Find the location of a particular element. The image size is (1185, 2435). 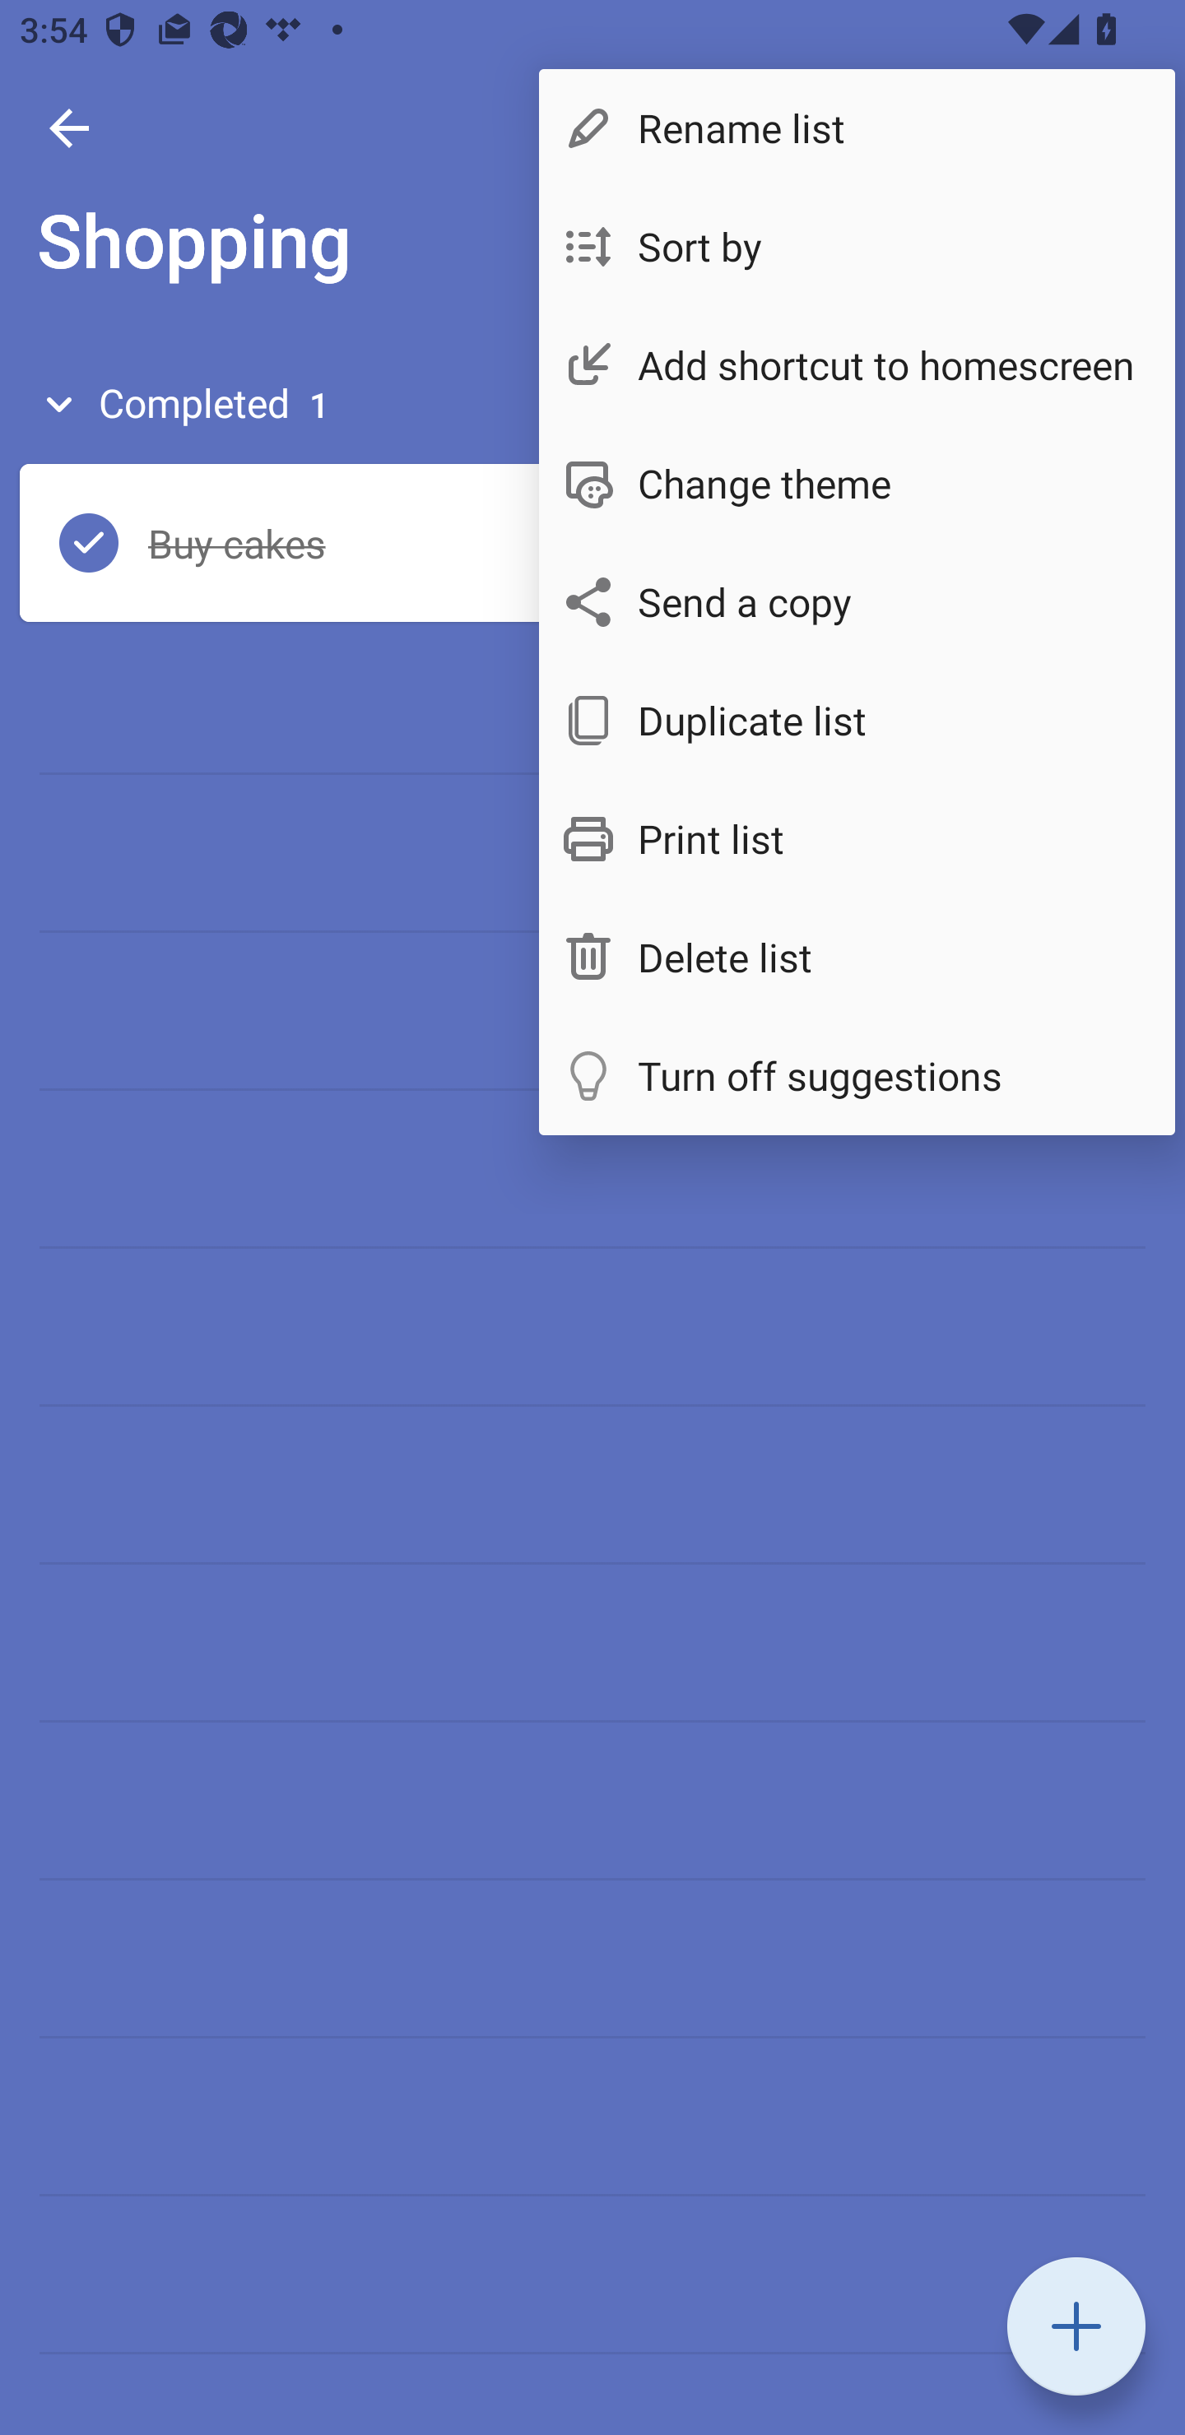

Delete list8 in 9 Delete list is located at coordinates (857, 958).